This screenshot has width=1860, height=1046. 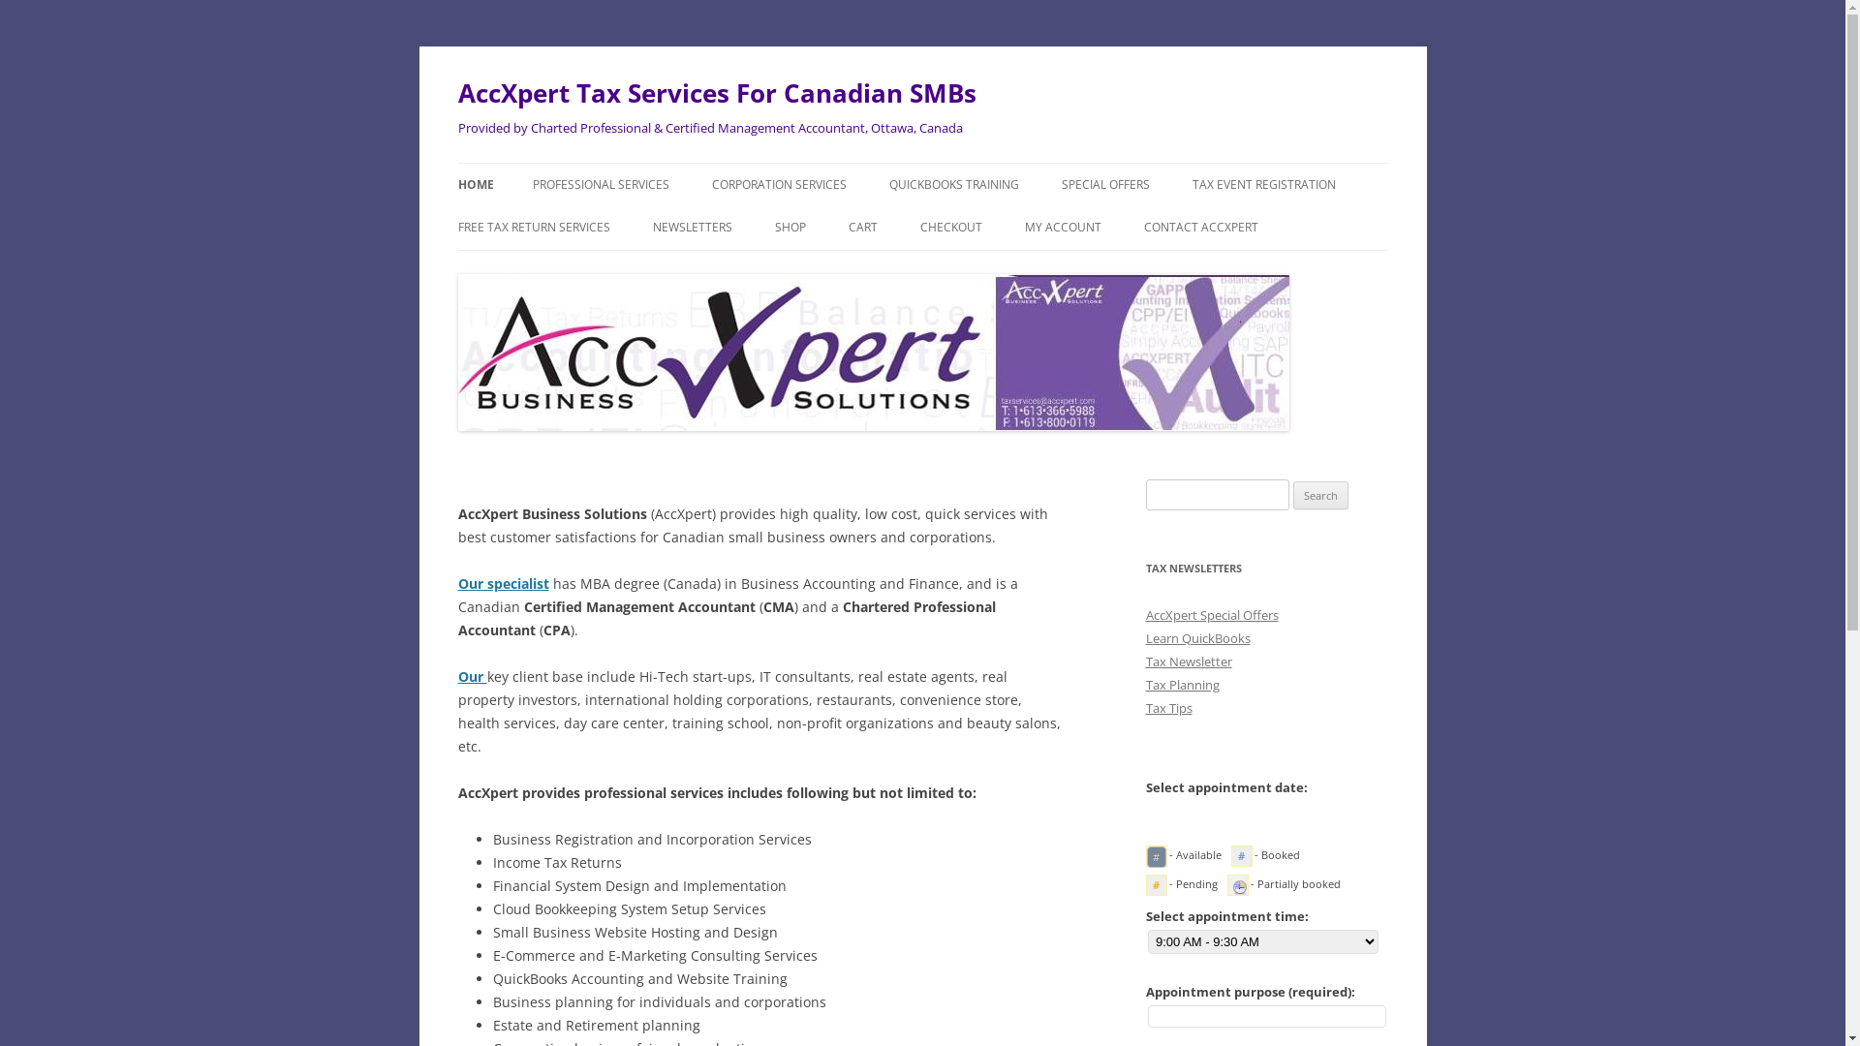 What do you see at coordinates (863, 228) in the screenshot?
I see `CART` at bounding box center [863, 228].